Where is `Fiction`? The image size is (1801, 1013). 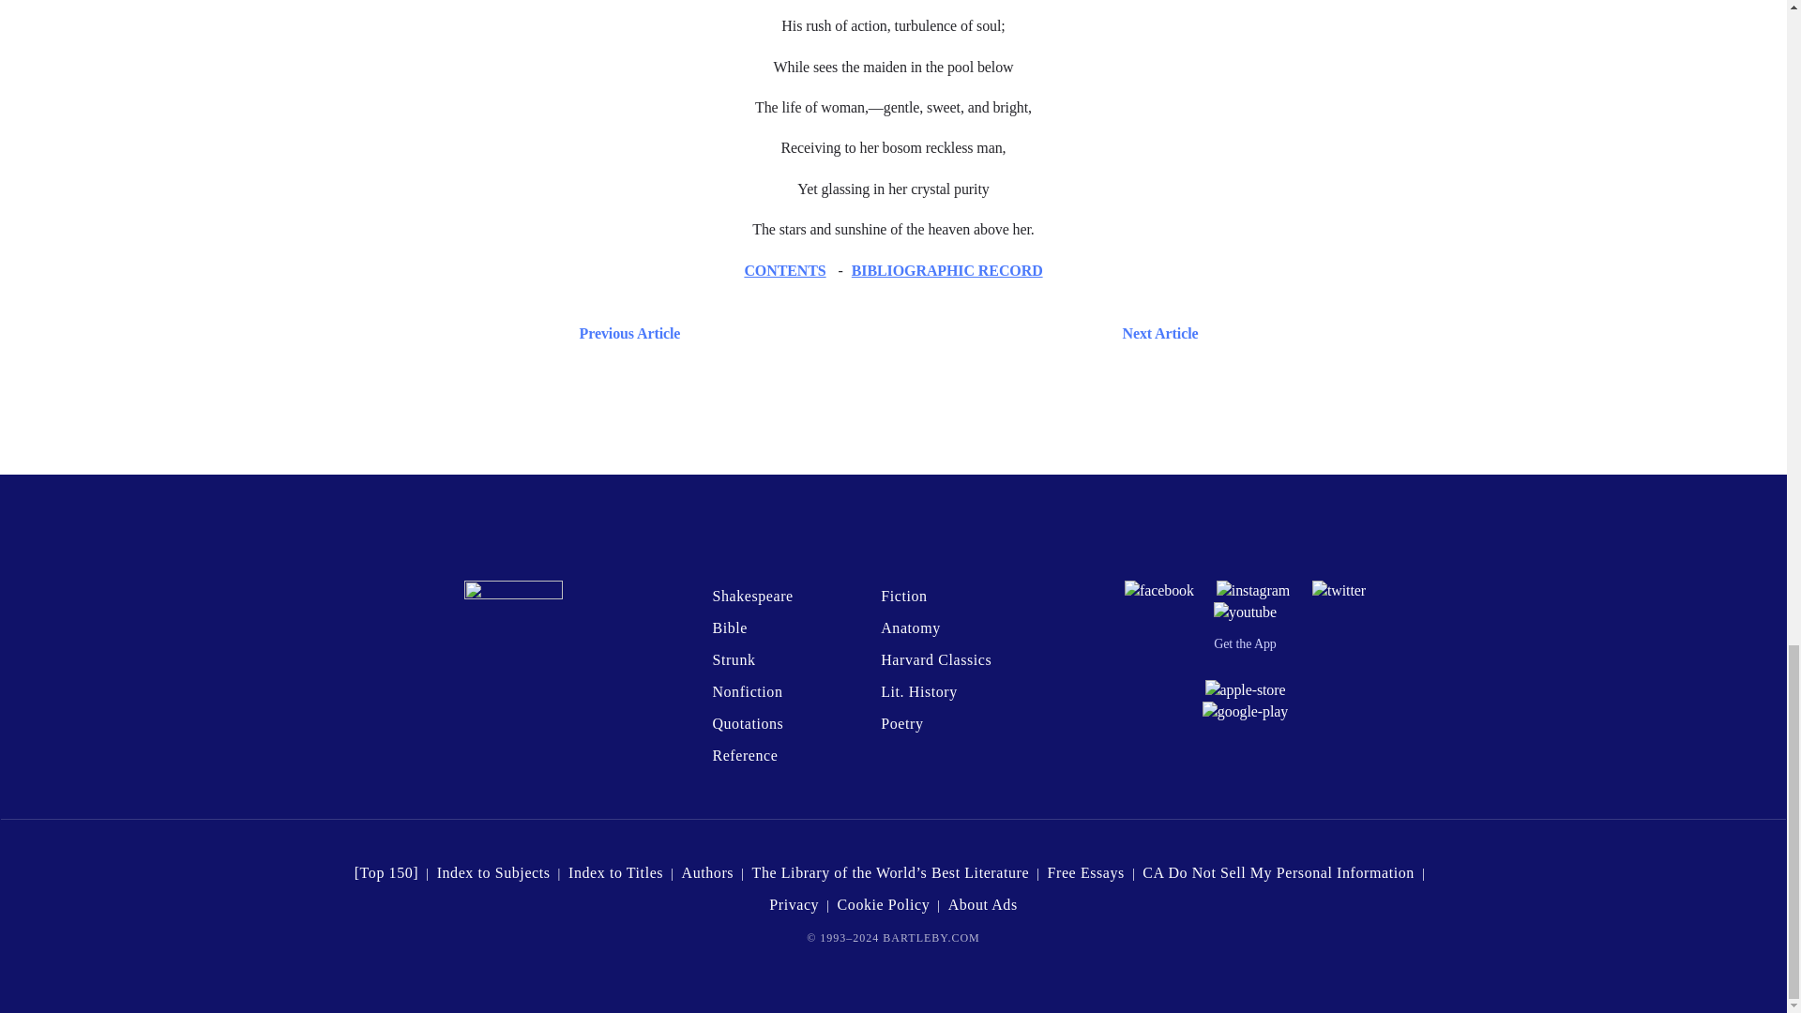
Fiction is located at coordinates (903, 596).